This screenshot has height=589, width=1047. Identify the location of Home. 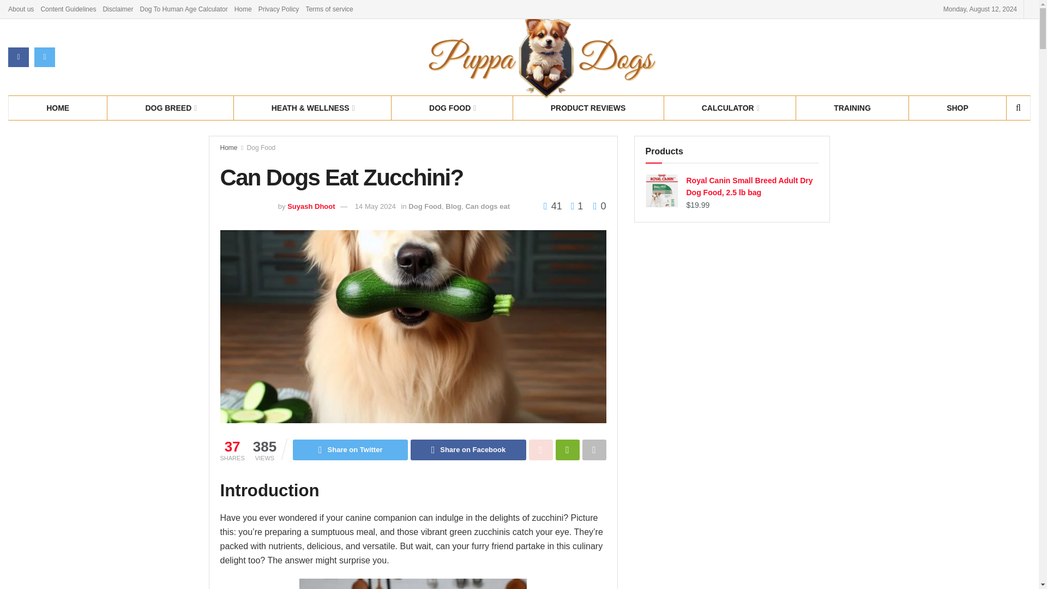
(243, 9).